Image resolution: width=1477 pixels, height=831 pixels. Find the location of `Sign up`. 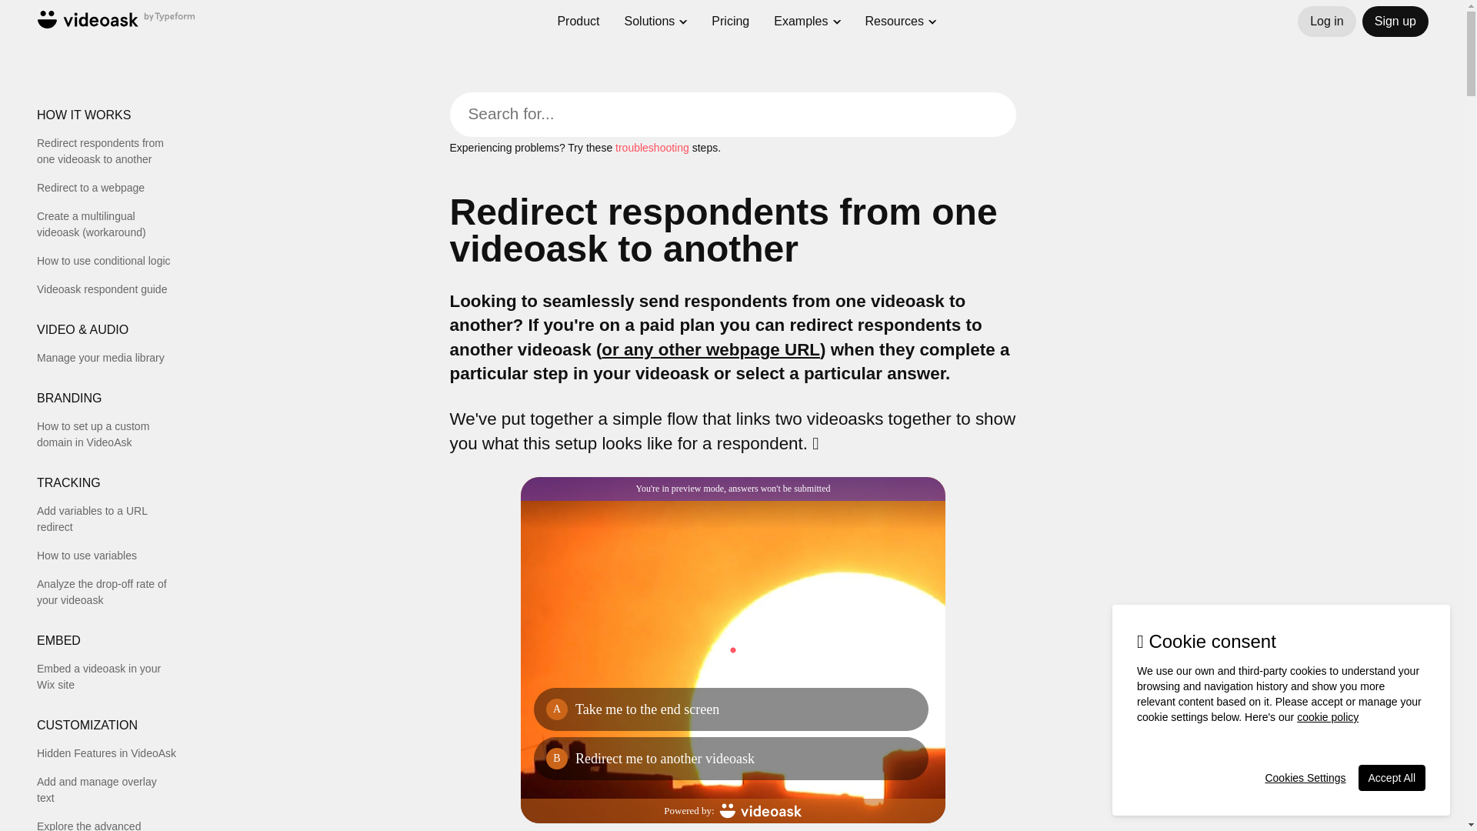

Sign up is located at coordinates (1395, 21).